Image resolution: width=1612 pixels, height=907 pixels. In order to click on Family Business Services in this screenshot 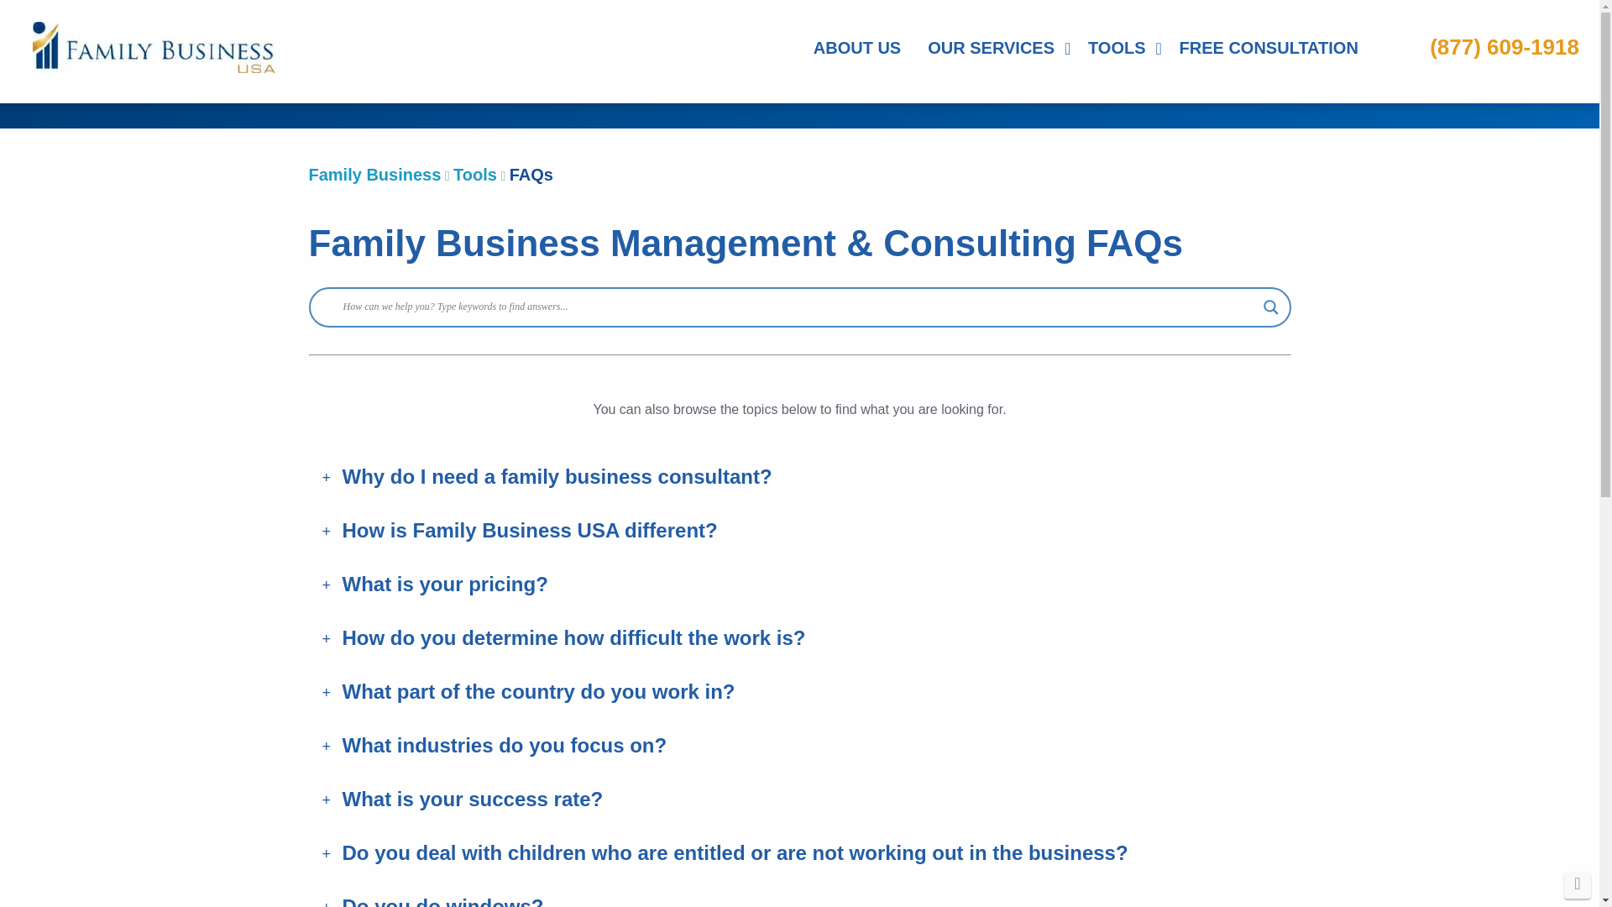, I will do `click(994, 46)`.